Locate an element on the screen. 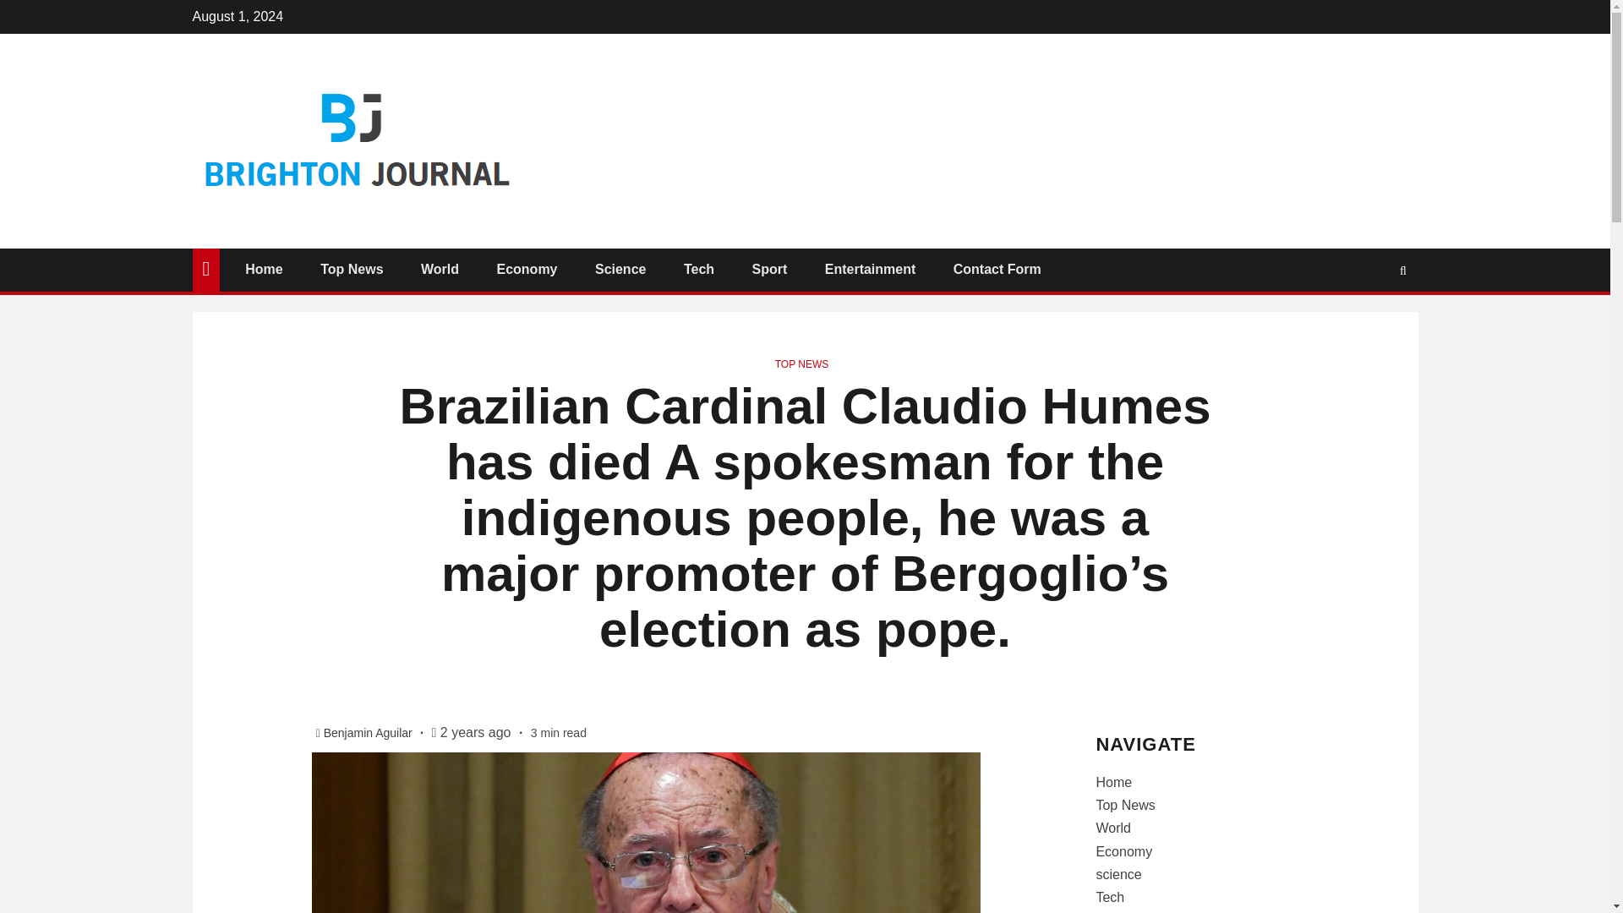 This screenshot has height=913, width=1623. World is located at coordinates (1113, 828).